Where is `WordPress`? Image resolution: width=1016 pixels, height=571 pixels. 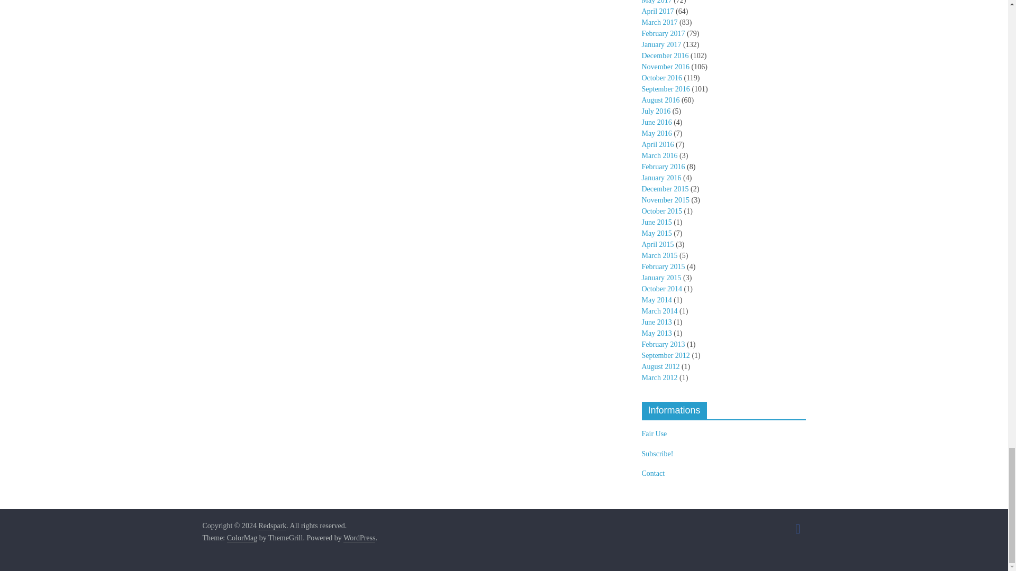 WordPress is located at coordinates (359, 538).